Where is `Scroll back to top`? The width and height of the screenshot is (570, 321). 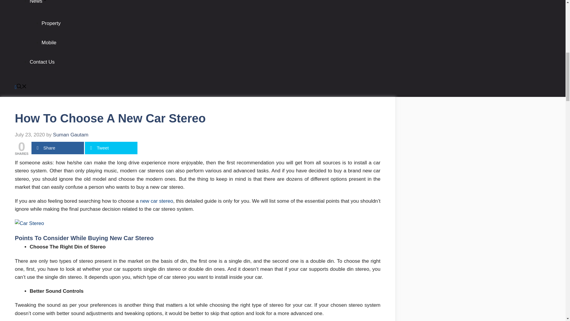 Scroll back to top is located at coordinates (551, 282).